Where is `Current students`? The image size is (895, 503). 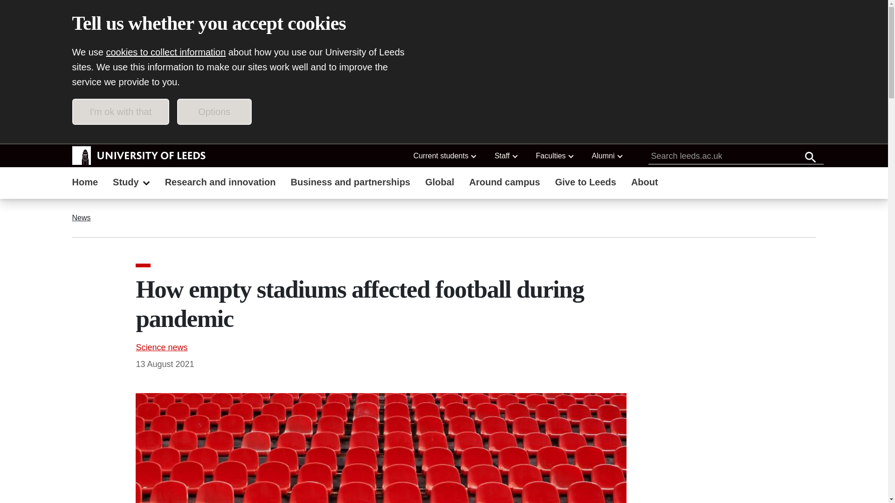
Current students is located at coordinates (445, 156).